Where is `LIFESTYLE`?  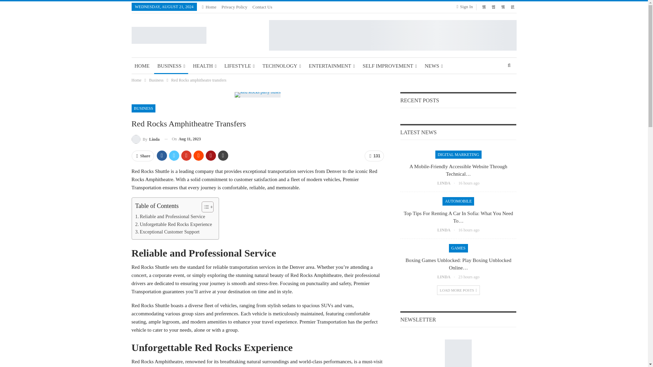
LIFESTYLE is located at coordinates (239, 66).